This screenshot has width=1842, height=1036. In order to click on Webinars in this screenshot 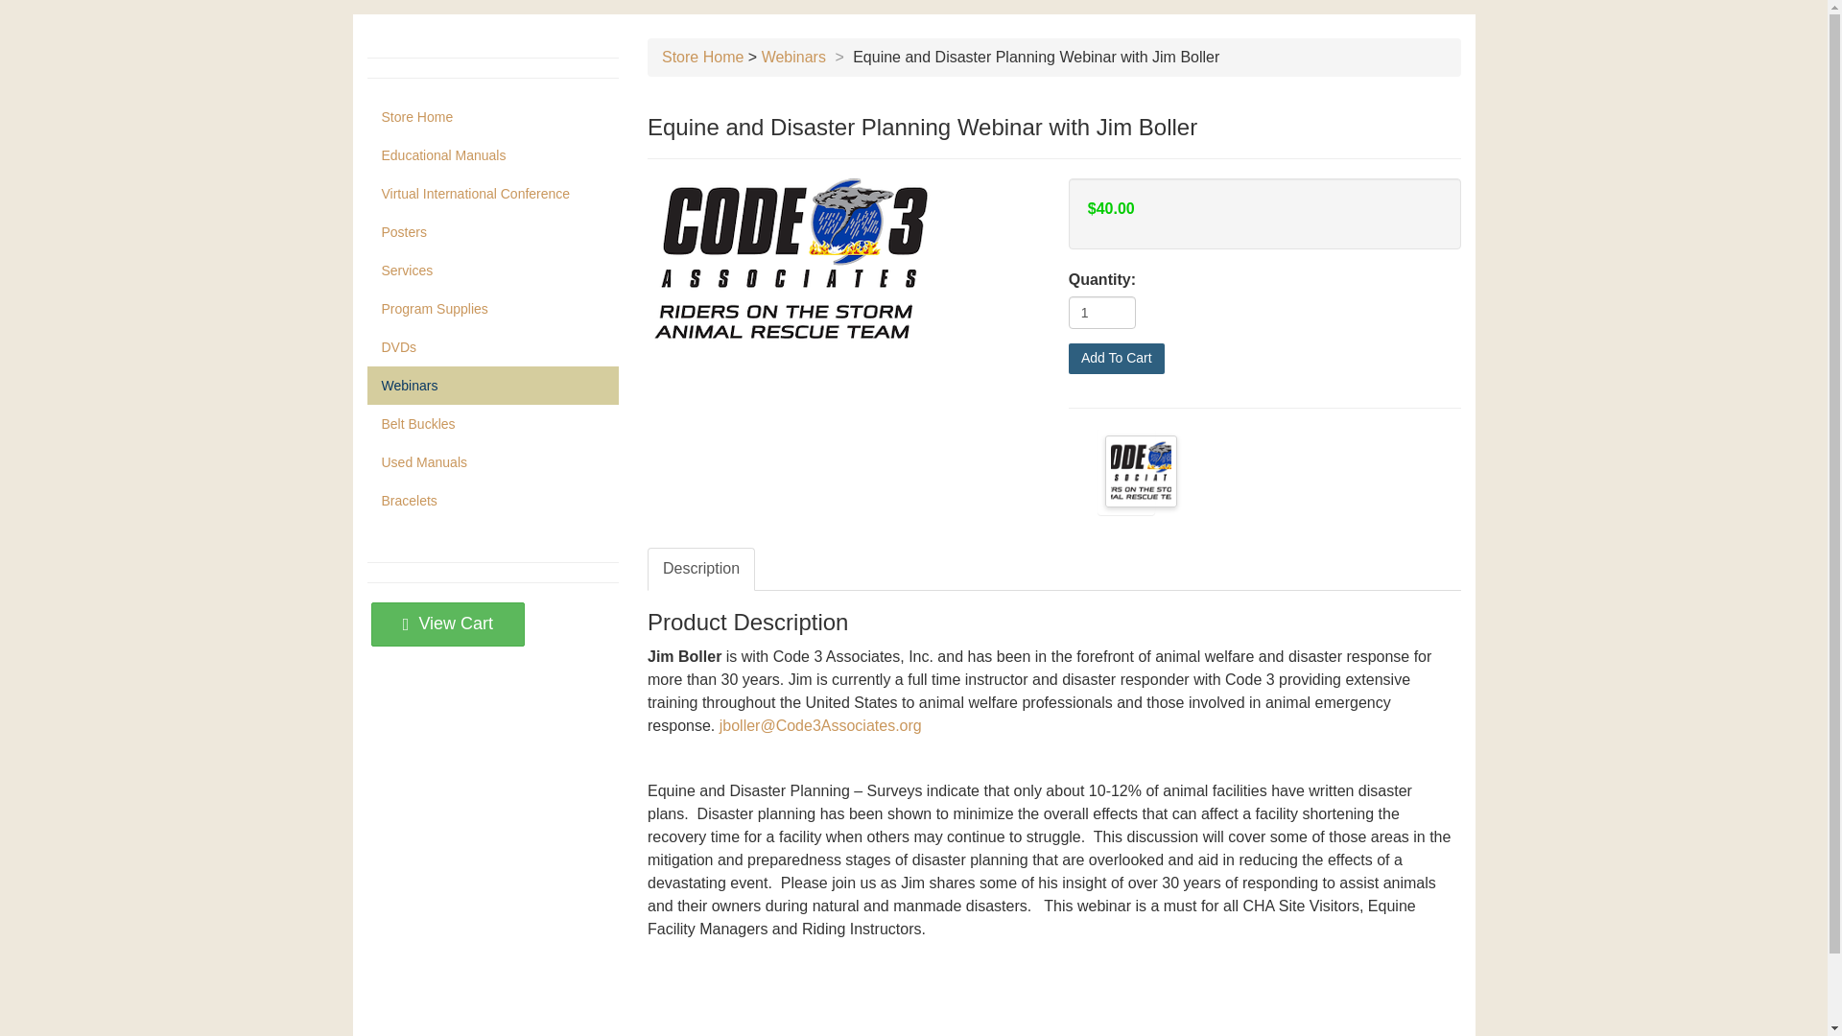, I will do `click(793, 57)`.